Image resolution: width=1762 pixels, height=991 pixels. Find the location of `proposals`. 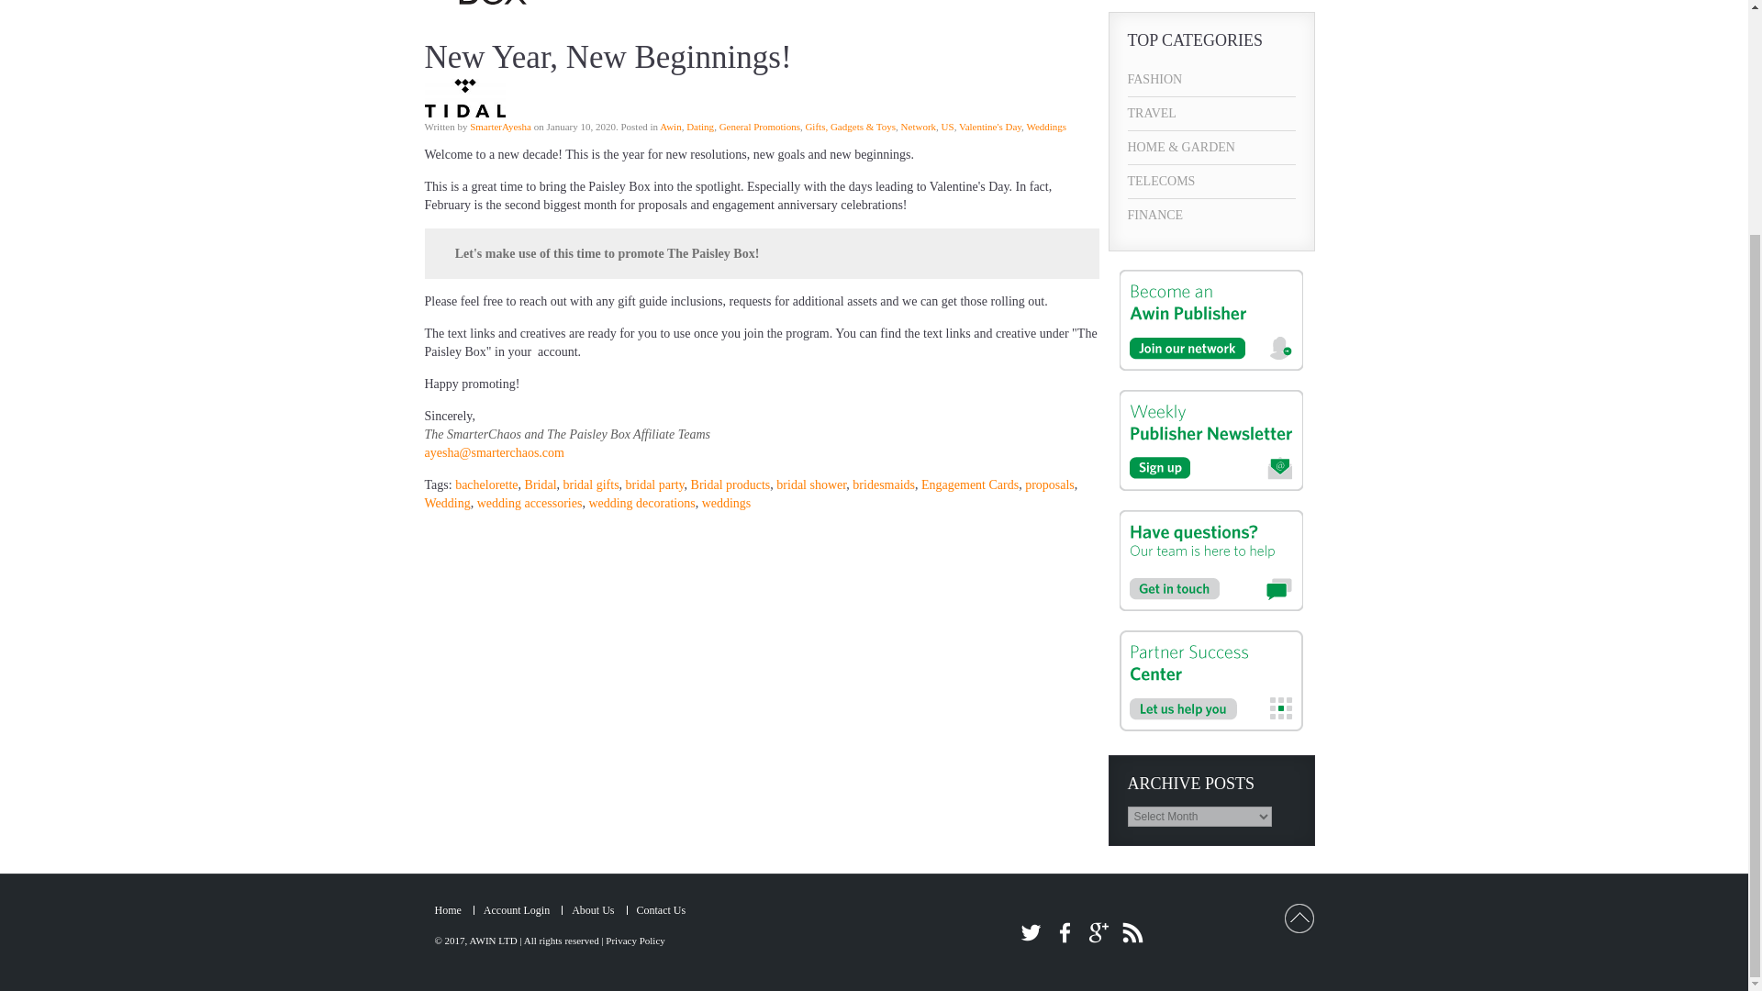

proposals is located at coordinates (1050, 484).